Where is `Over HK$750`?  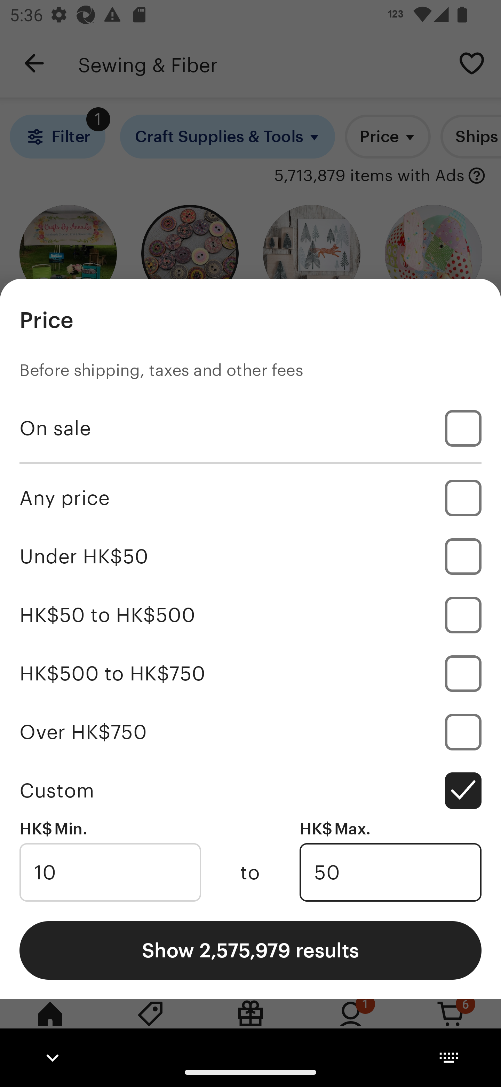
Over HK$750 is located at coordinates (250, 732).